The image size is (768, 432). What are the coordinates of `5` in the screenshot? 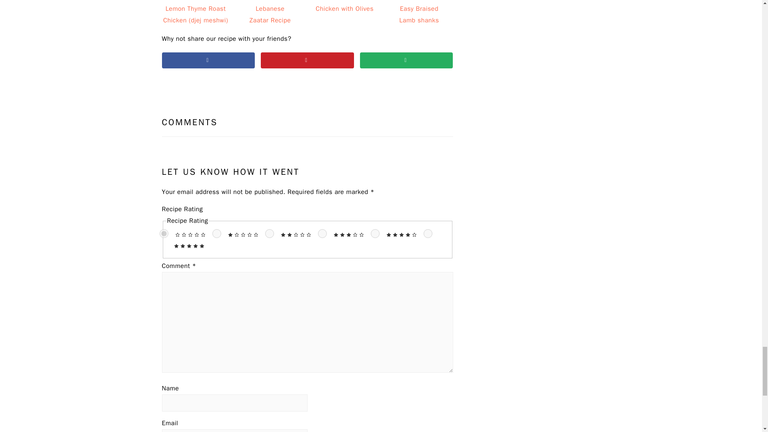 It's located at (427, 234).